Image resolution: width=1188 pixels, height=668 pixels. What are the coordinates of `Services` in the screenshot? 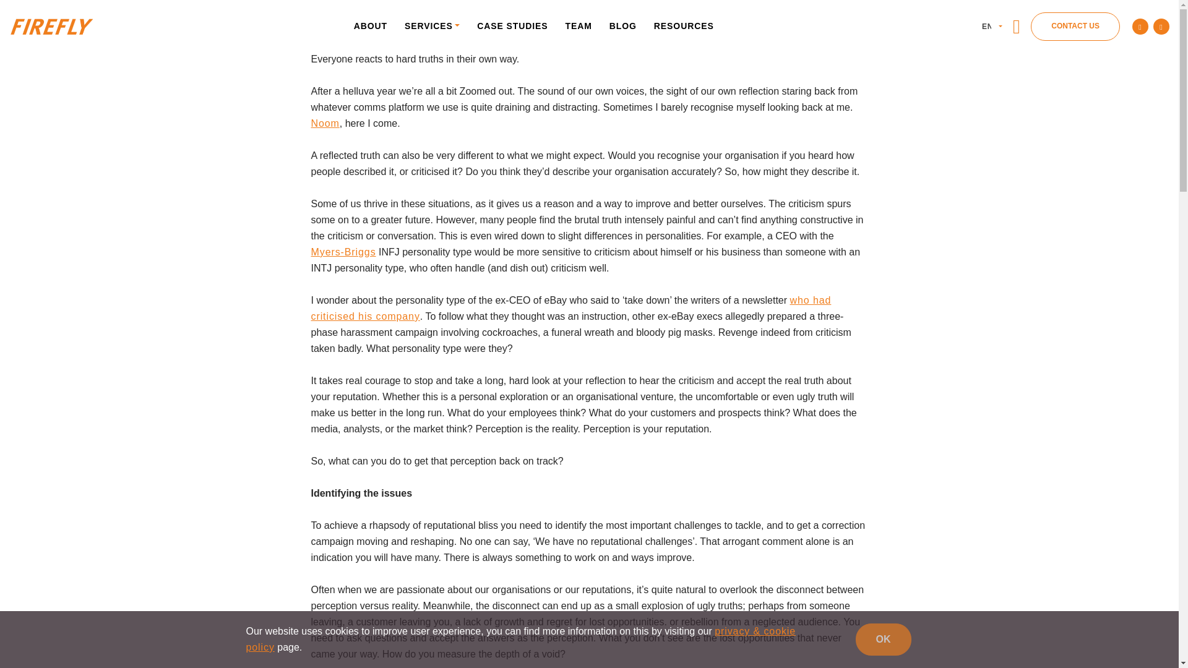 It's located at (432, 25).